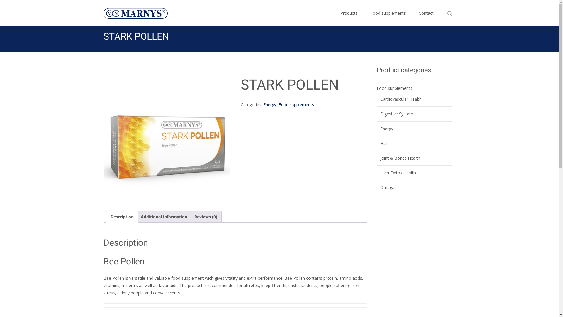 The width and height of the screenshot is (563, 317). I want to click on mn308-polenmar-60-cap-marnys-bangladesh, so click(167, 139).